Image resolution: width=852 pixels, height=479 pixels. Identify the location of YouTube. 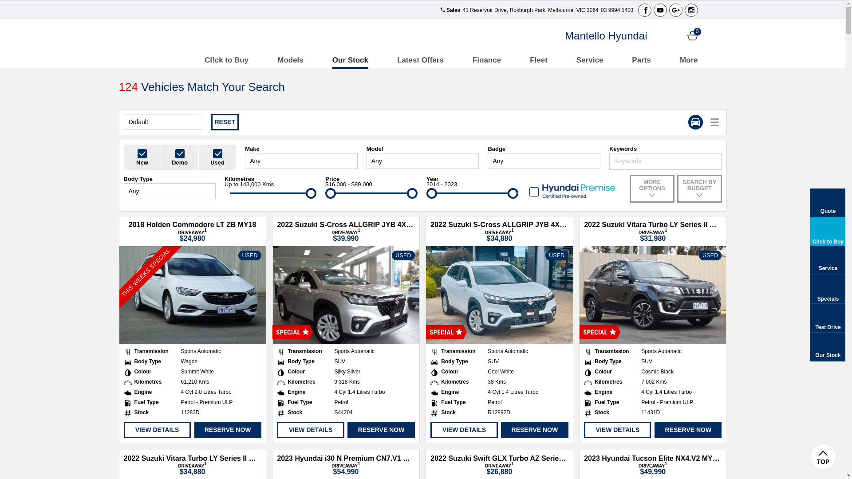
(660, 10).